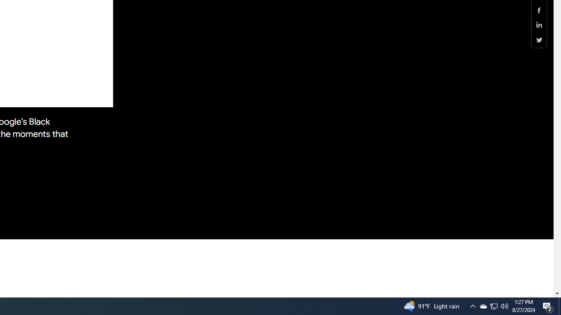  Describe the element at coordinates (472, 306) in the screenshot. I see `Notification Chevron` at that location.